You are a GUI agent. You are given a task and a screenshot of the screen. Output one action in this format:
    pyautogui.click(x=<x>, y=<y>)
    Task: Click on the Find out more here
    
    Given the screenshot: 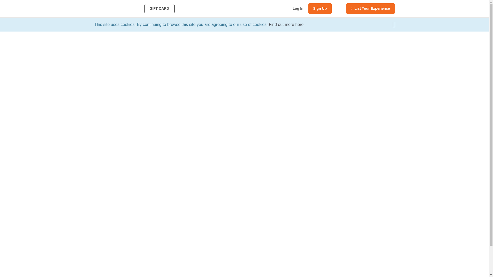 What is the action you would take?
    pyautogui.click(x=286, y=24)
    